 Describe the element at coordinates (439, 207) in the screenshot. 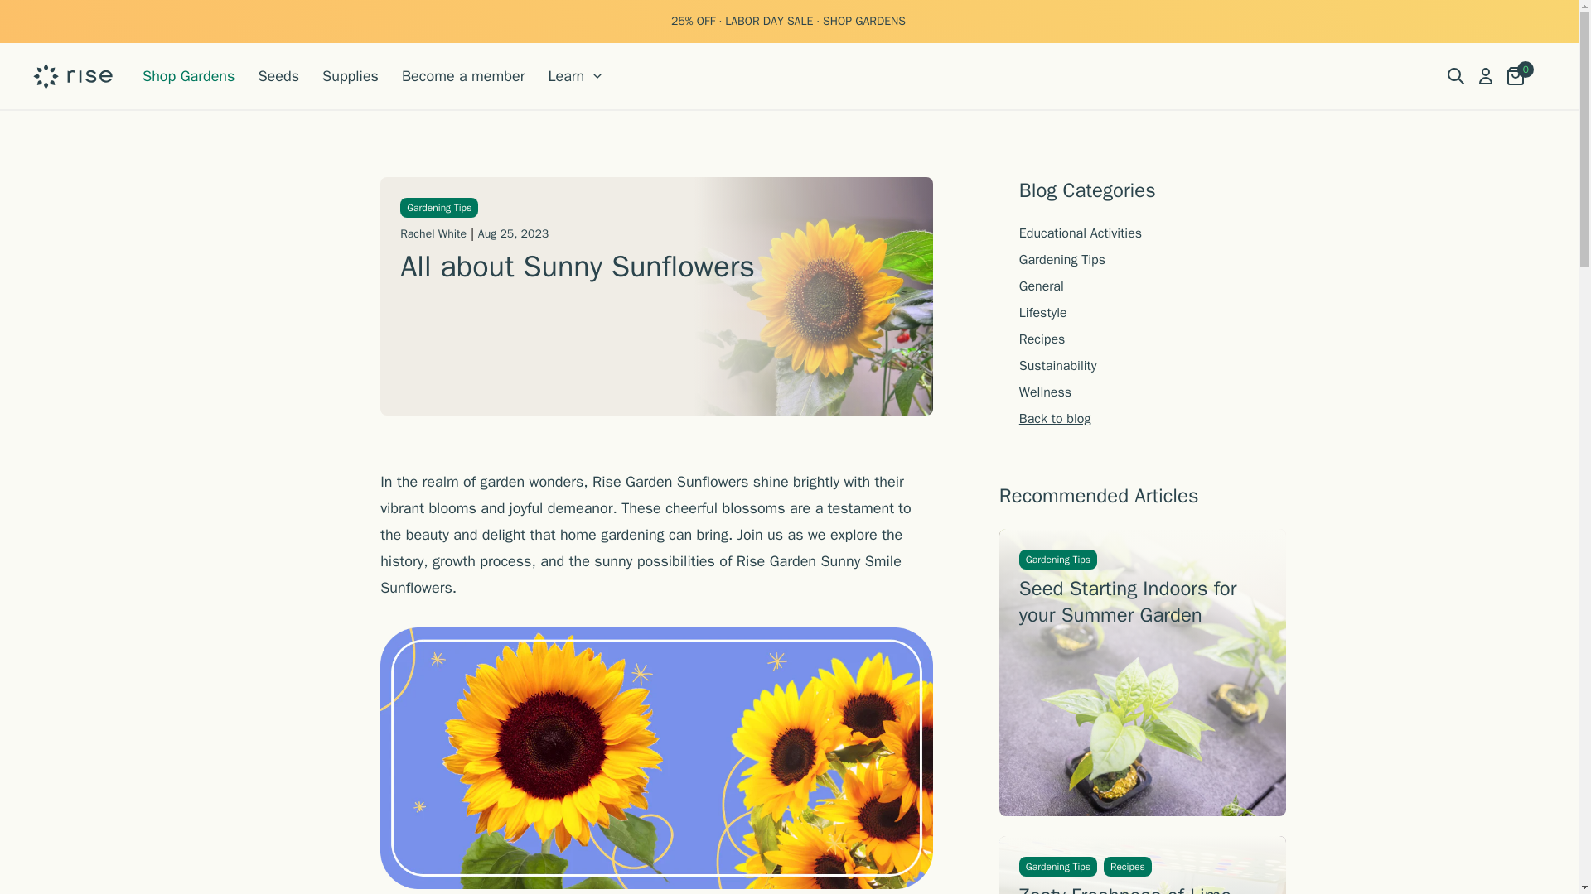

I see `Gardening Tips` at that location.